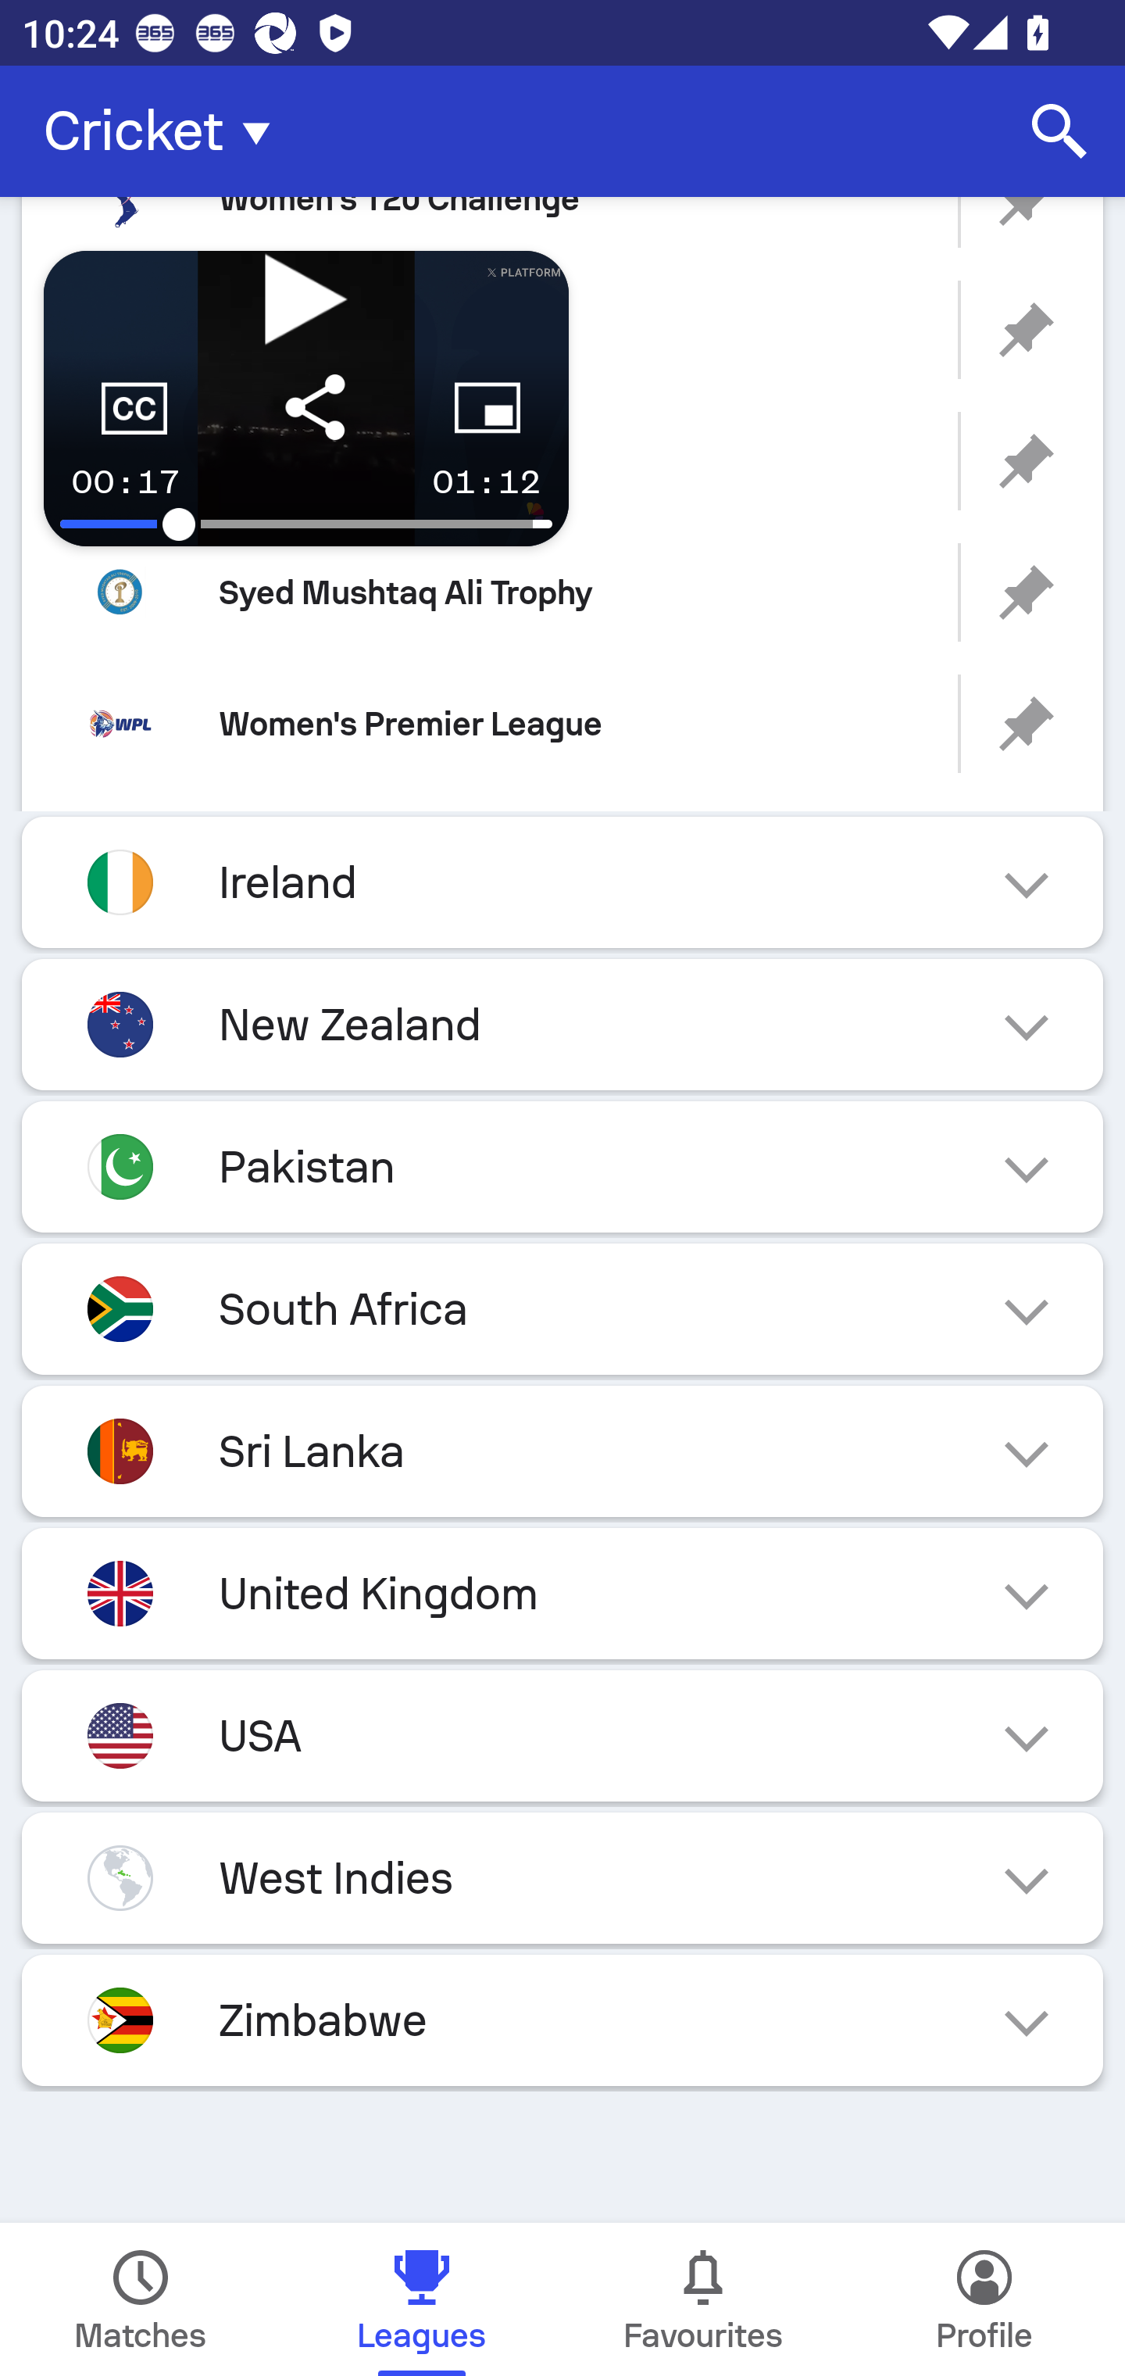 This screenshot has width=1125, height=2376. What do you see at coordinates (562, 1593) in the screenshot?
I see `United Kingdom` at bounding box center [562, 1593].